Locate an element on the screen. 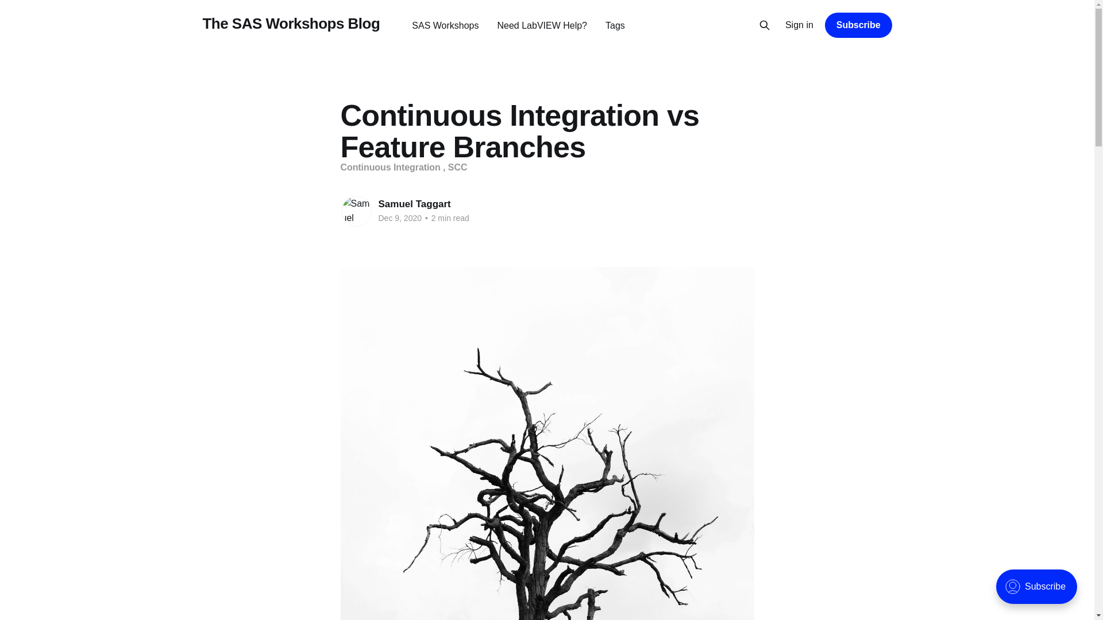 This screenshot has width=1103, height=620. The SAS Workshops Blog is located at coordinates (291, 24).